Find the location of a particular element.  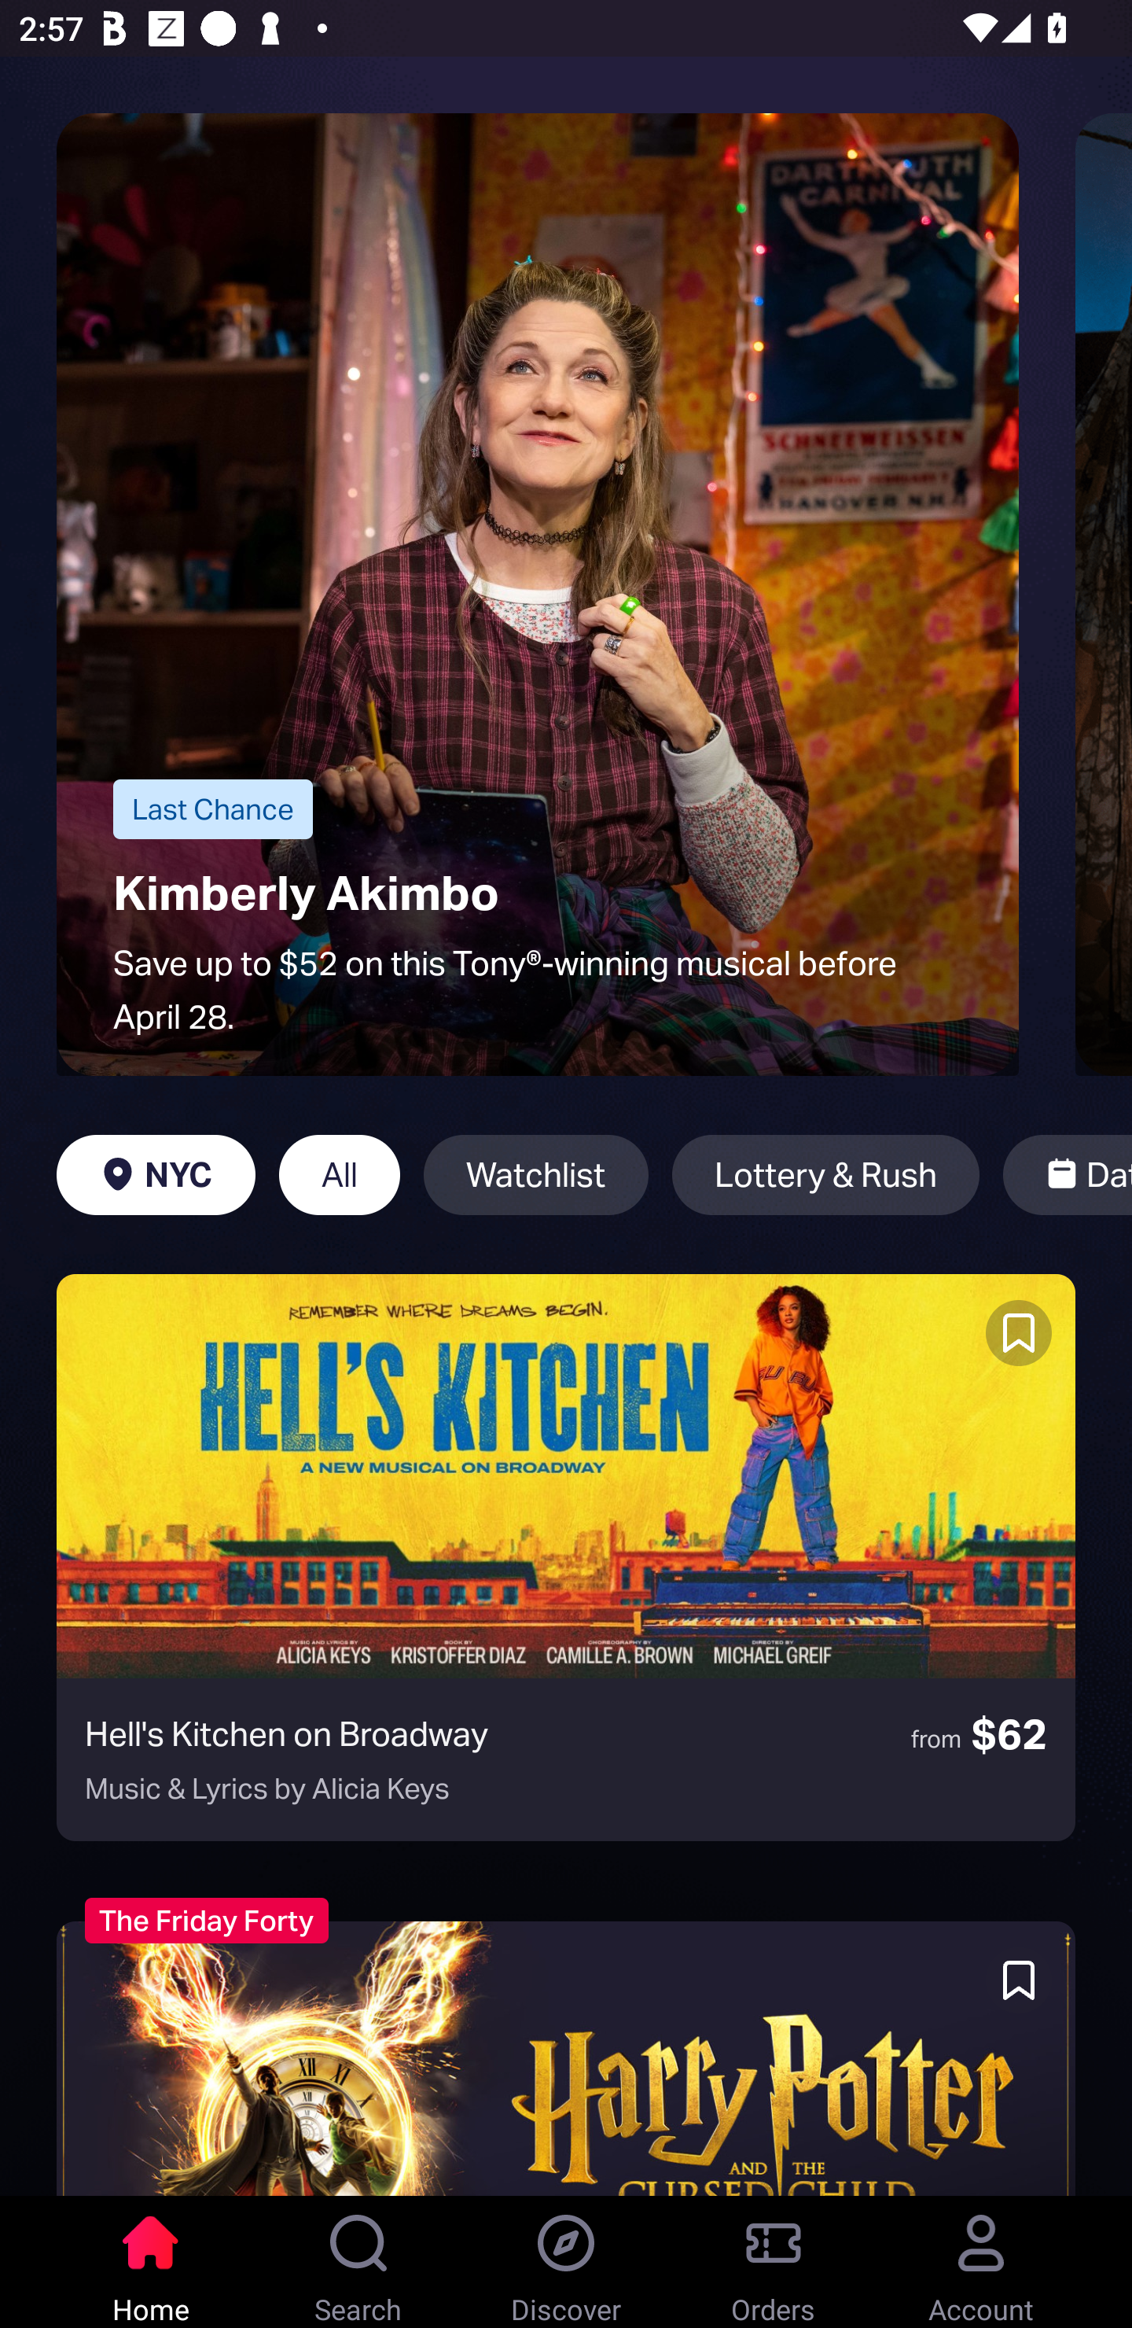

Lottery & Rush is located at coordinates (825, 1175).